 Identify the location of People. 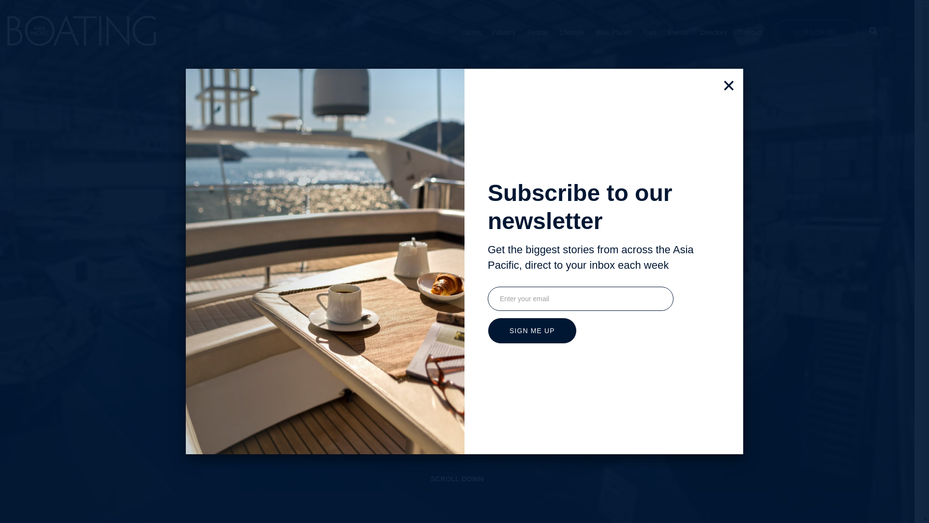
(537, 32).